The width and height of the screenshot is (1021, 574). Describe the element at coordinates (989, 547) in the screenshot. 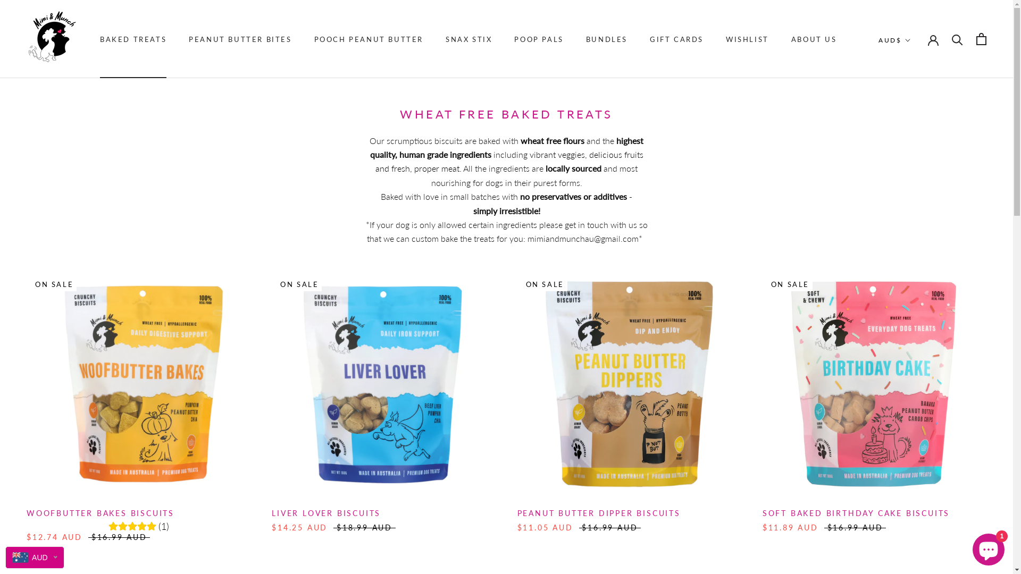

I see `Shopify online store chat` at that location.